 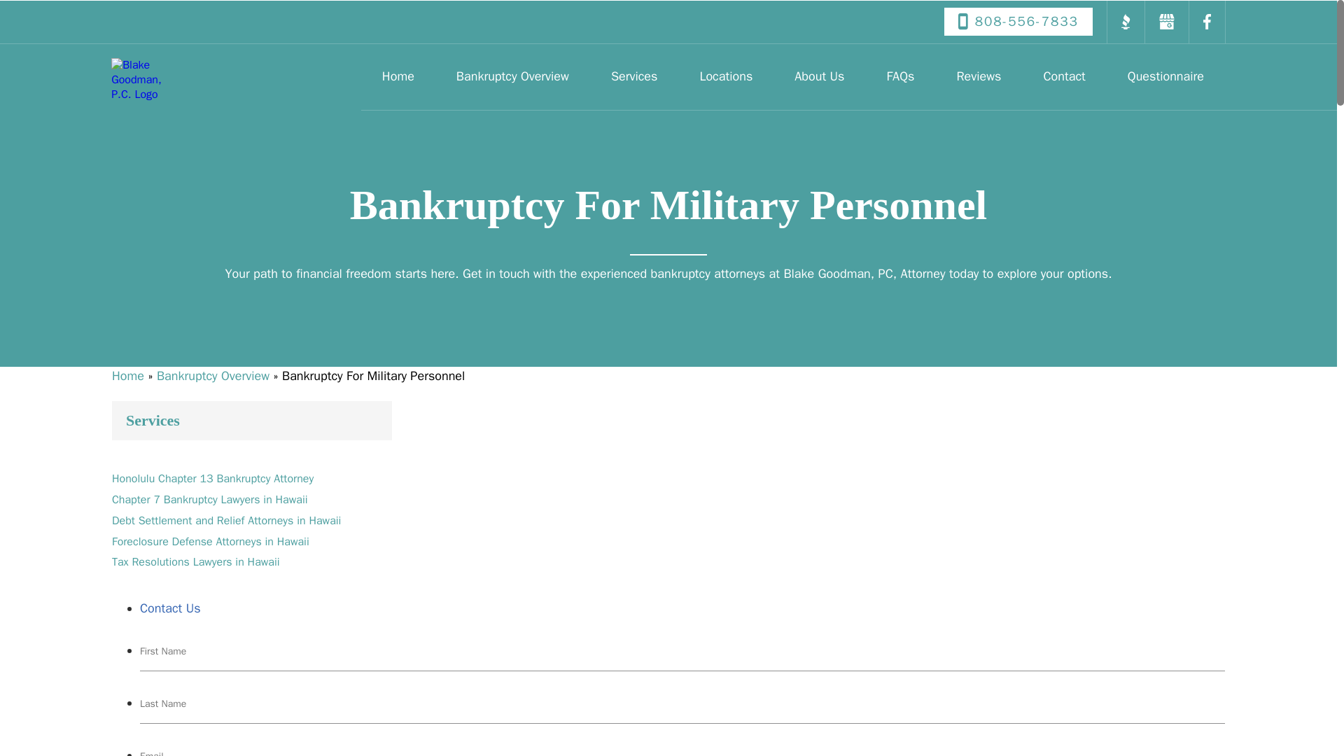 I want to click on 808-556-7833, so click(x=1018, y=21).